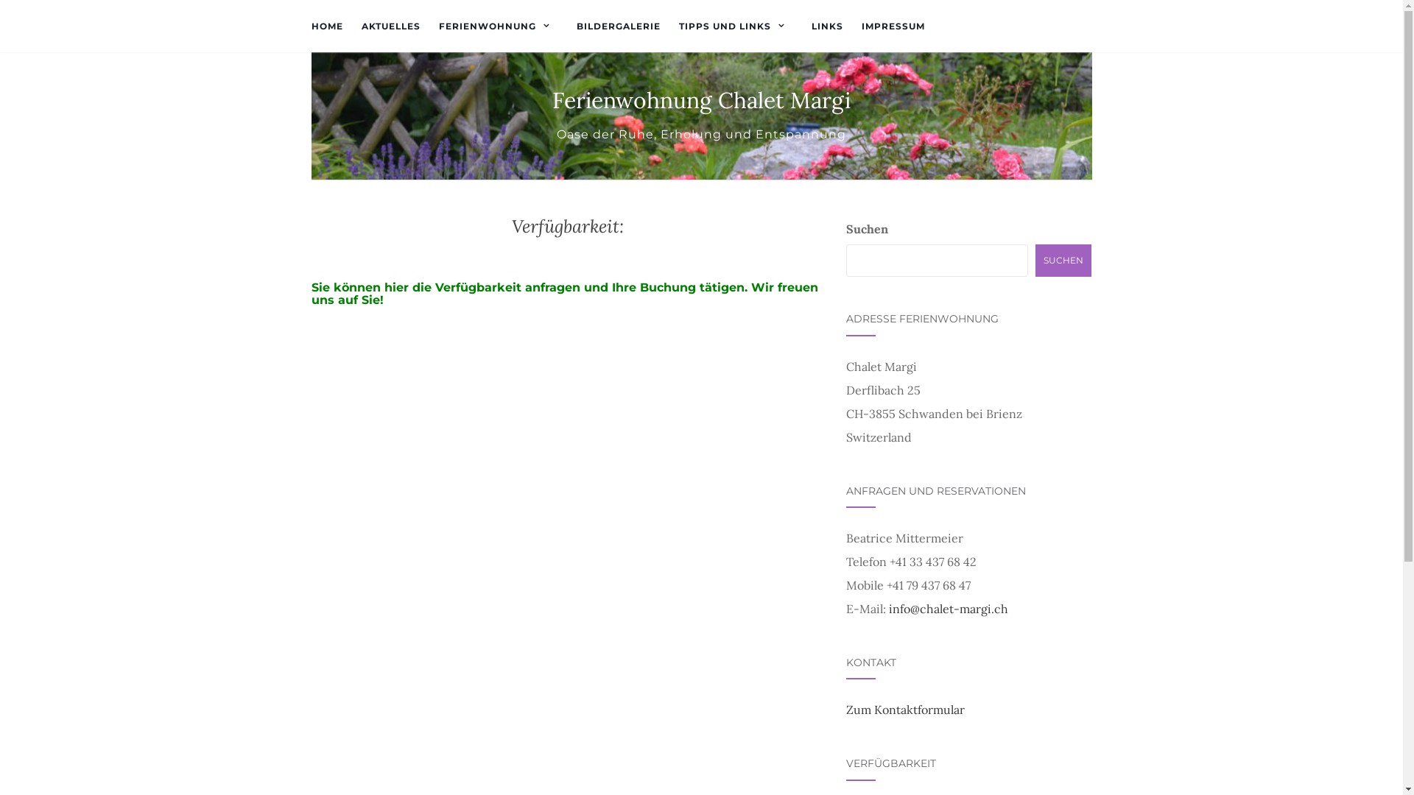  I want to click on BILDERGALERIE, so click(618, 26).